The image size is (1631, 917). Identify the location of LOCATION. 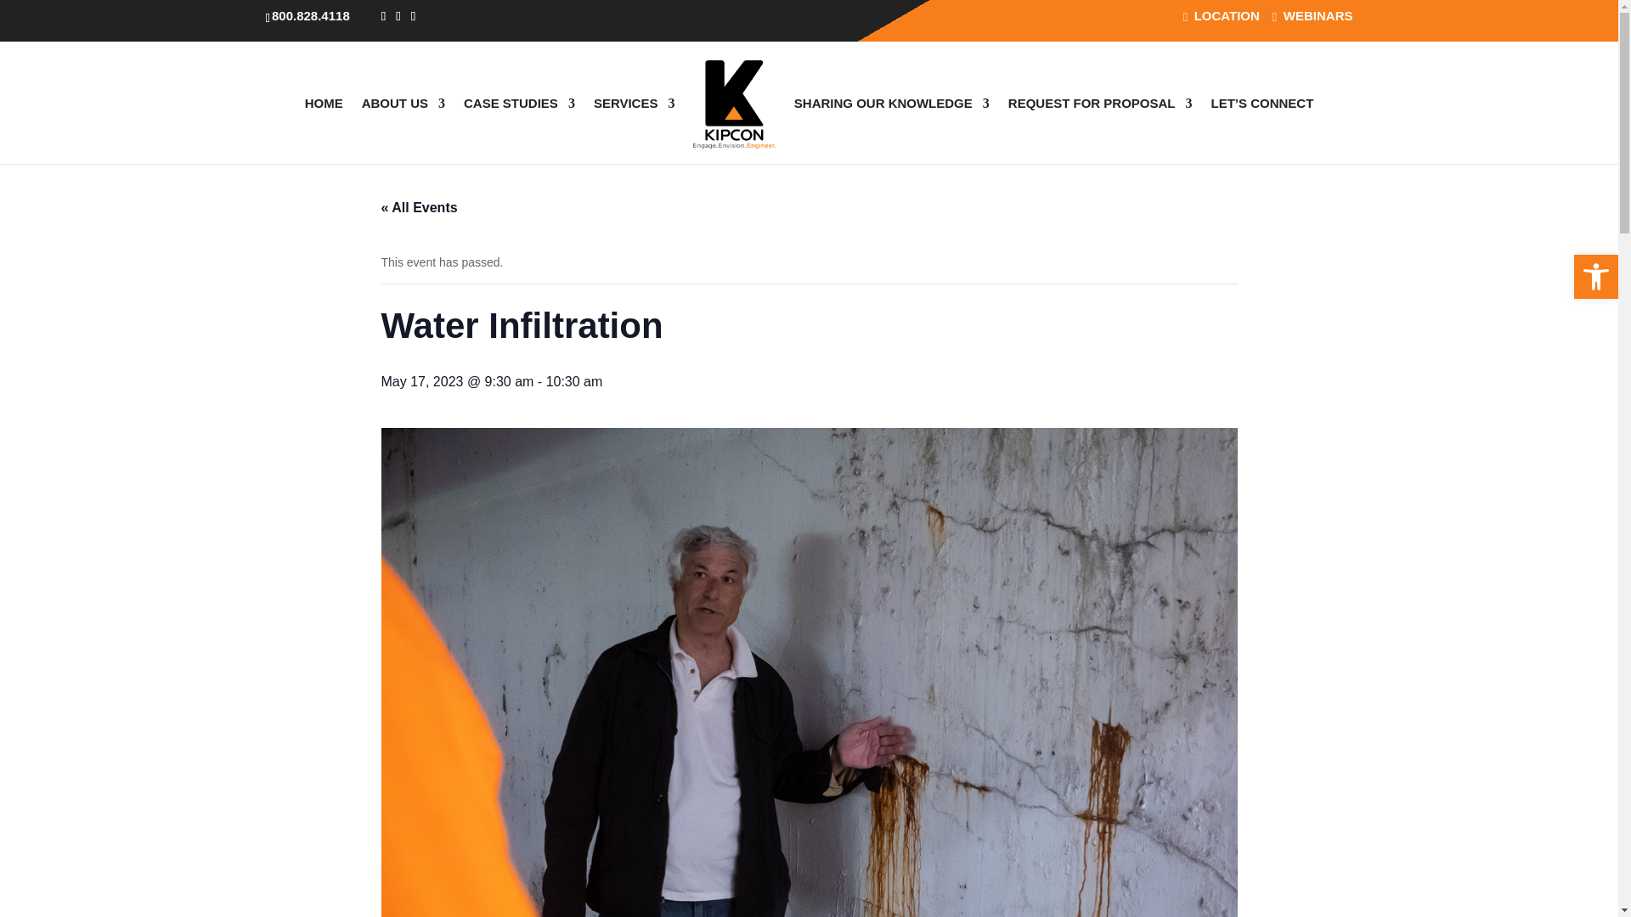
(1222, 20).